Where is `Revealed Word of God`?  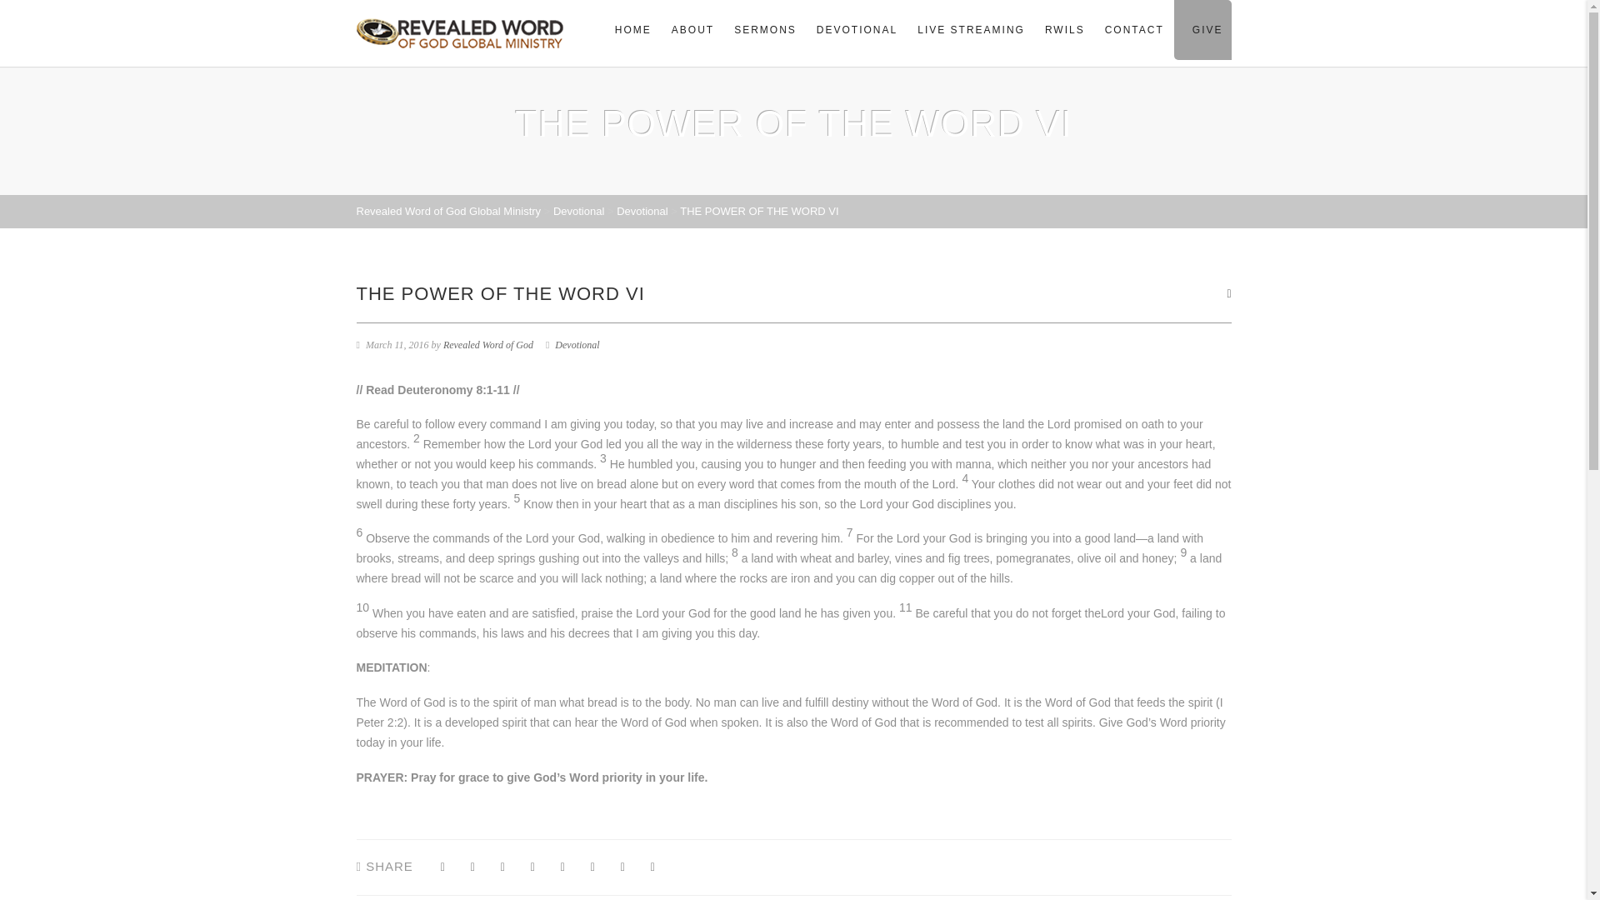 Revealed Word of God is located at coordinates (487, 345).